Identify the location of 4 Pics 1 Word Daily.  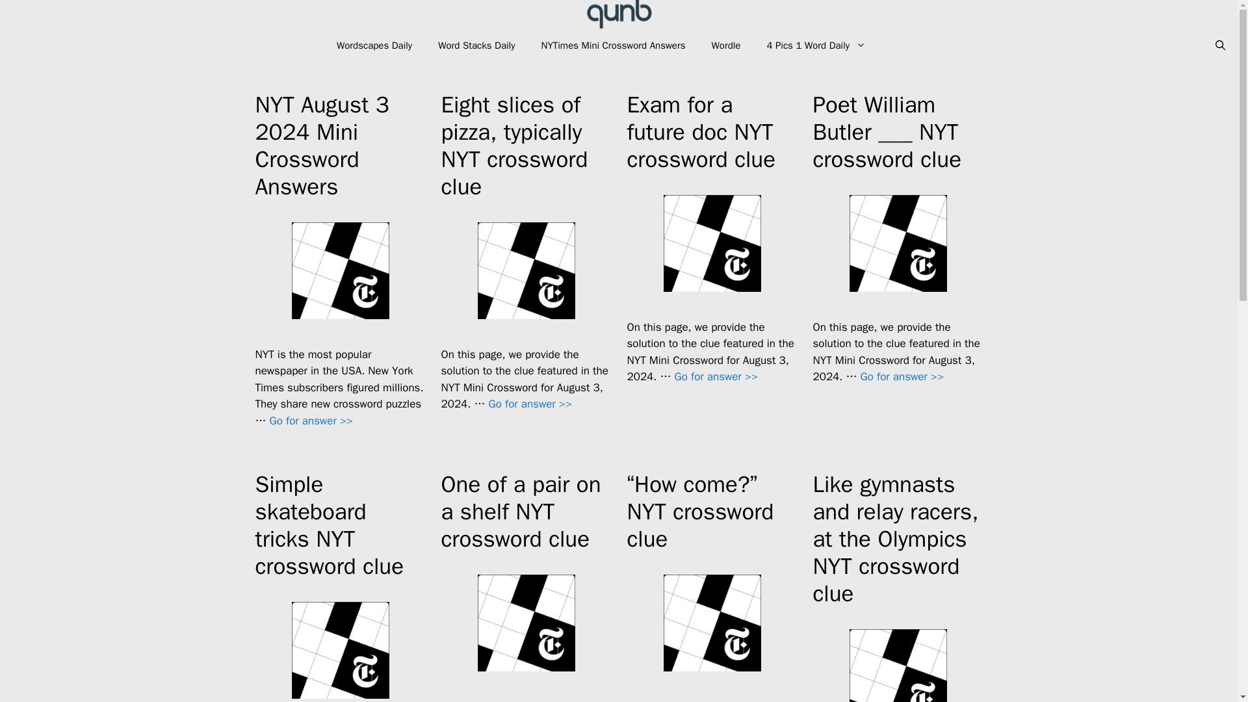
(816, 45).